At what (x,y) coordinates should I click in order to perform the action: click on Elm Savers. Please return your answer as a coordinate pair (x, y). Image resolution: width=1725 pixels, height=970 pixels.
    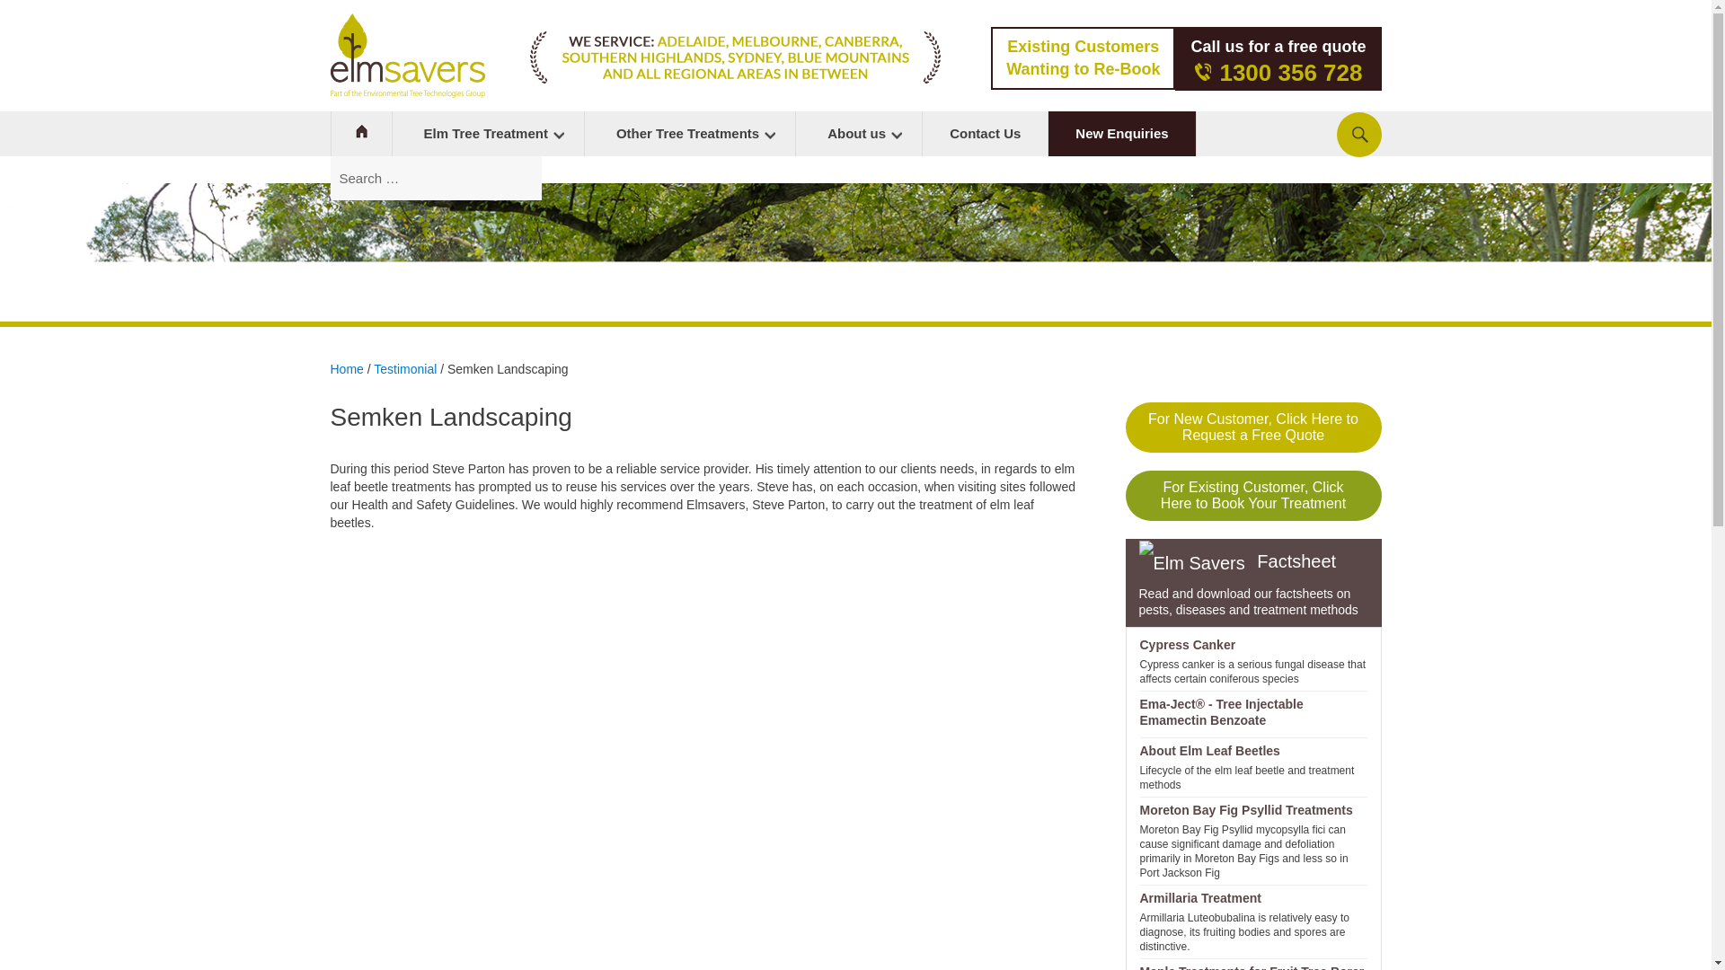
    Looking at the image, I should click on (858, 133).